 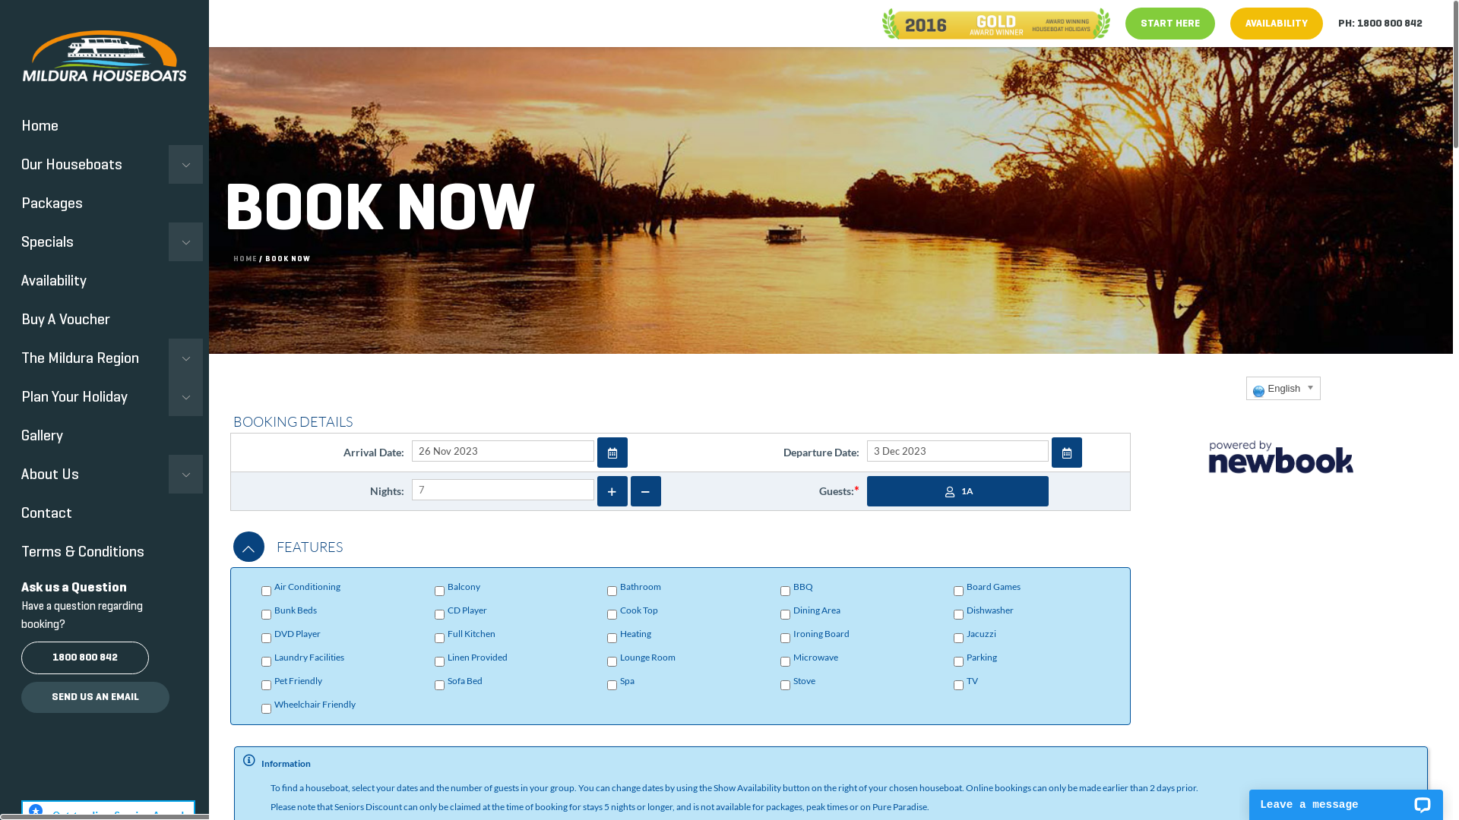 I want to click on Plan Your Holiday, so click(x=102, y=396).